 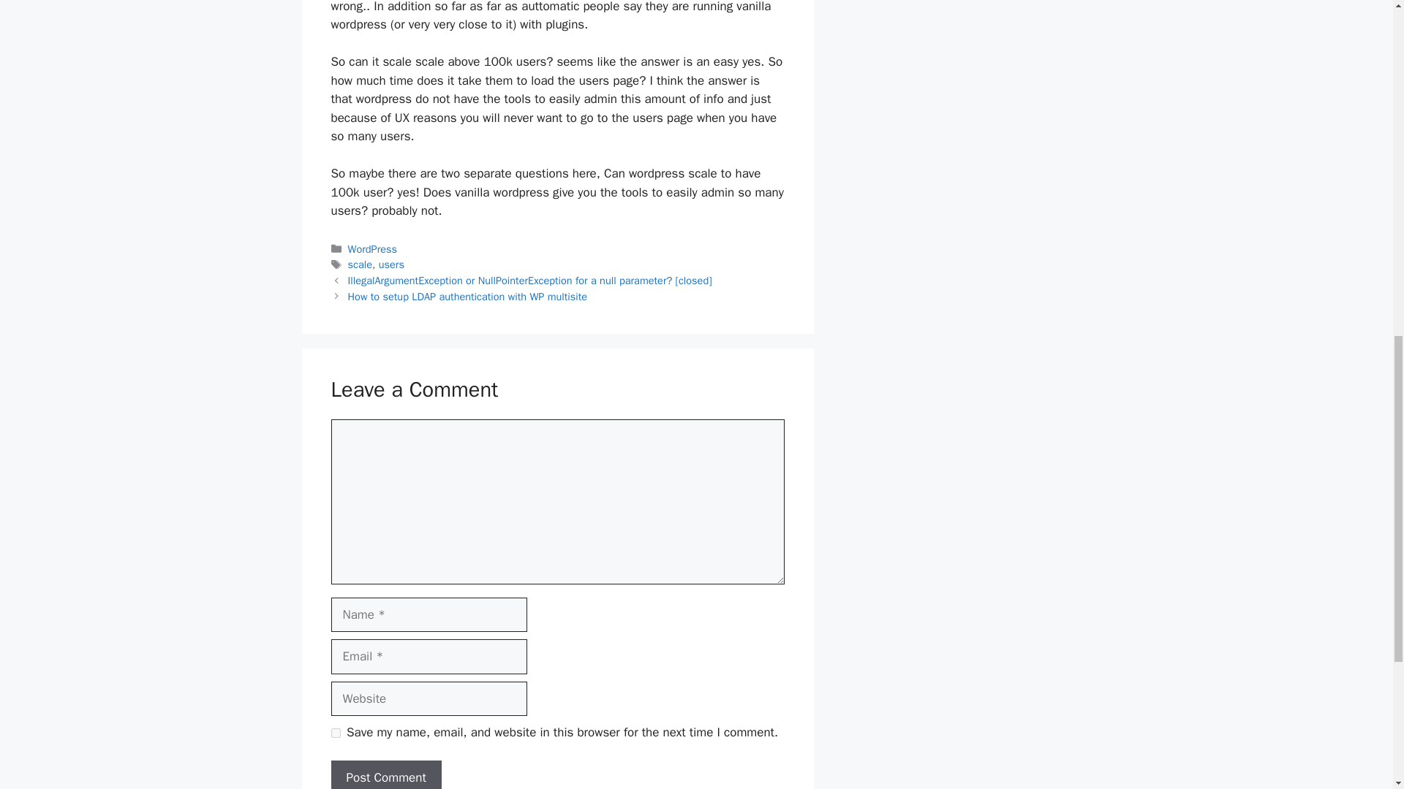 I want to click on Previous, so click(x=529, y=281).